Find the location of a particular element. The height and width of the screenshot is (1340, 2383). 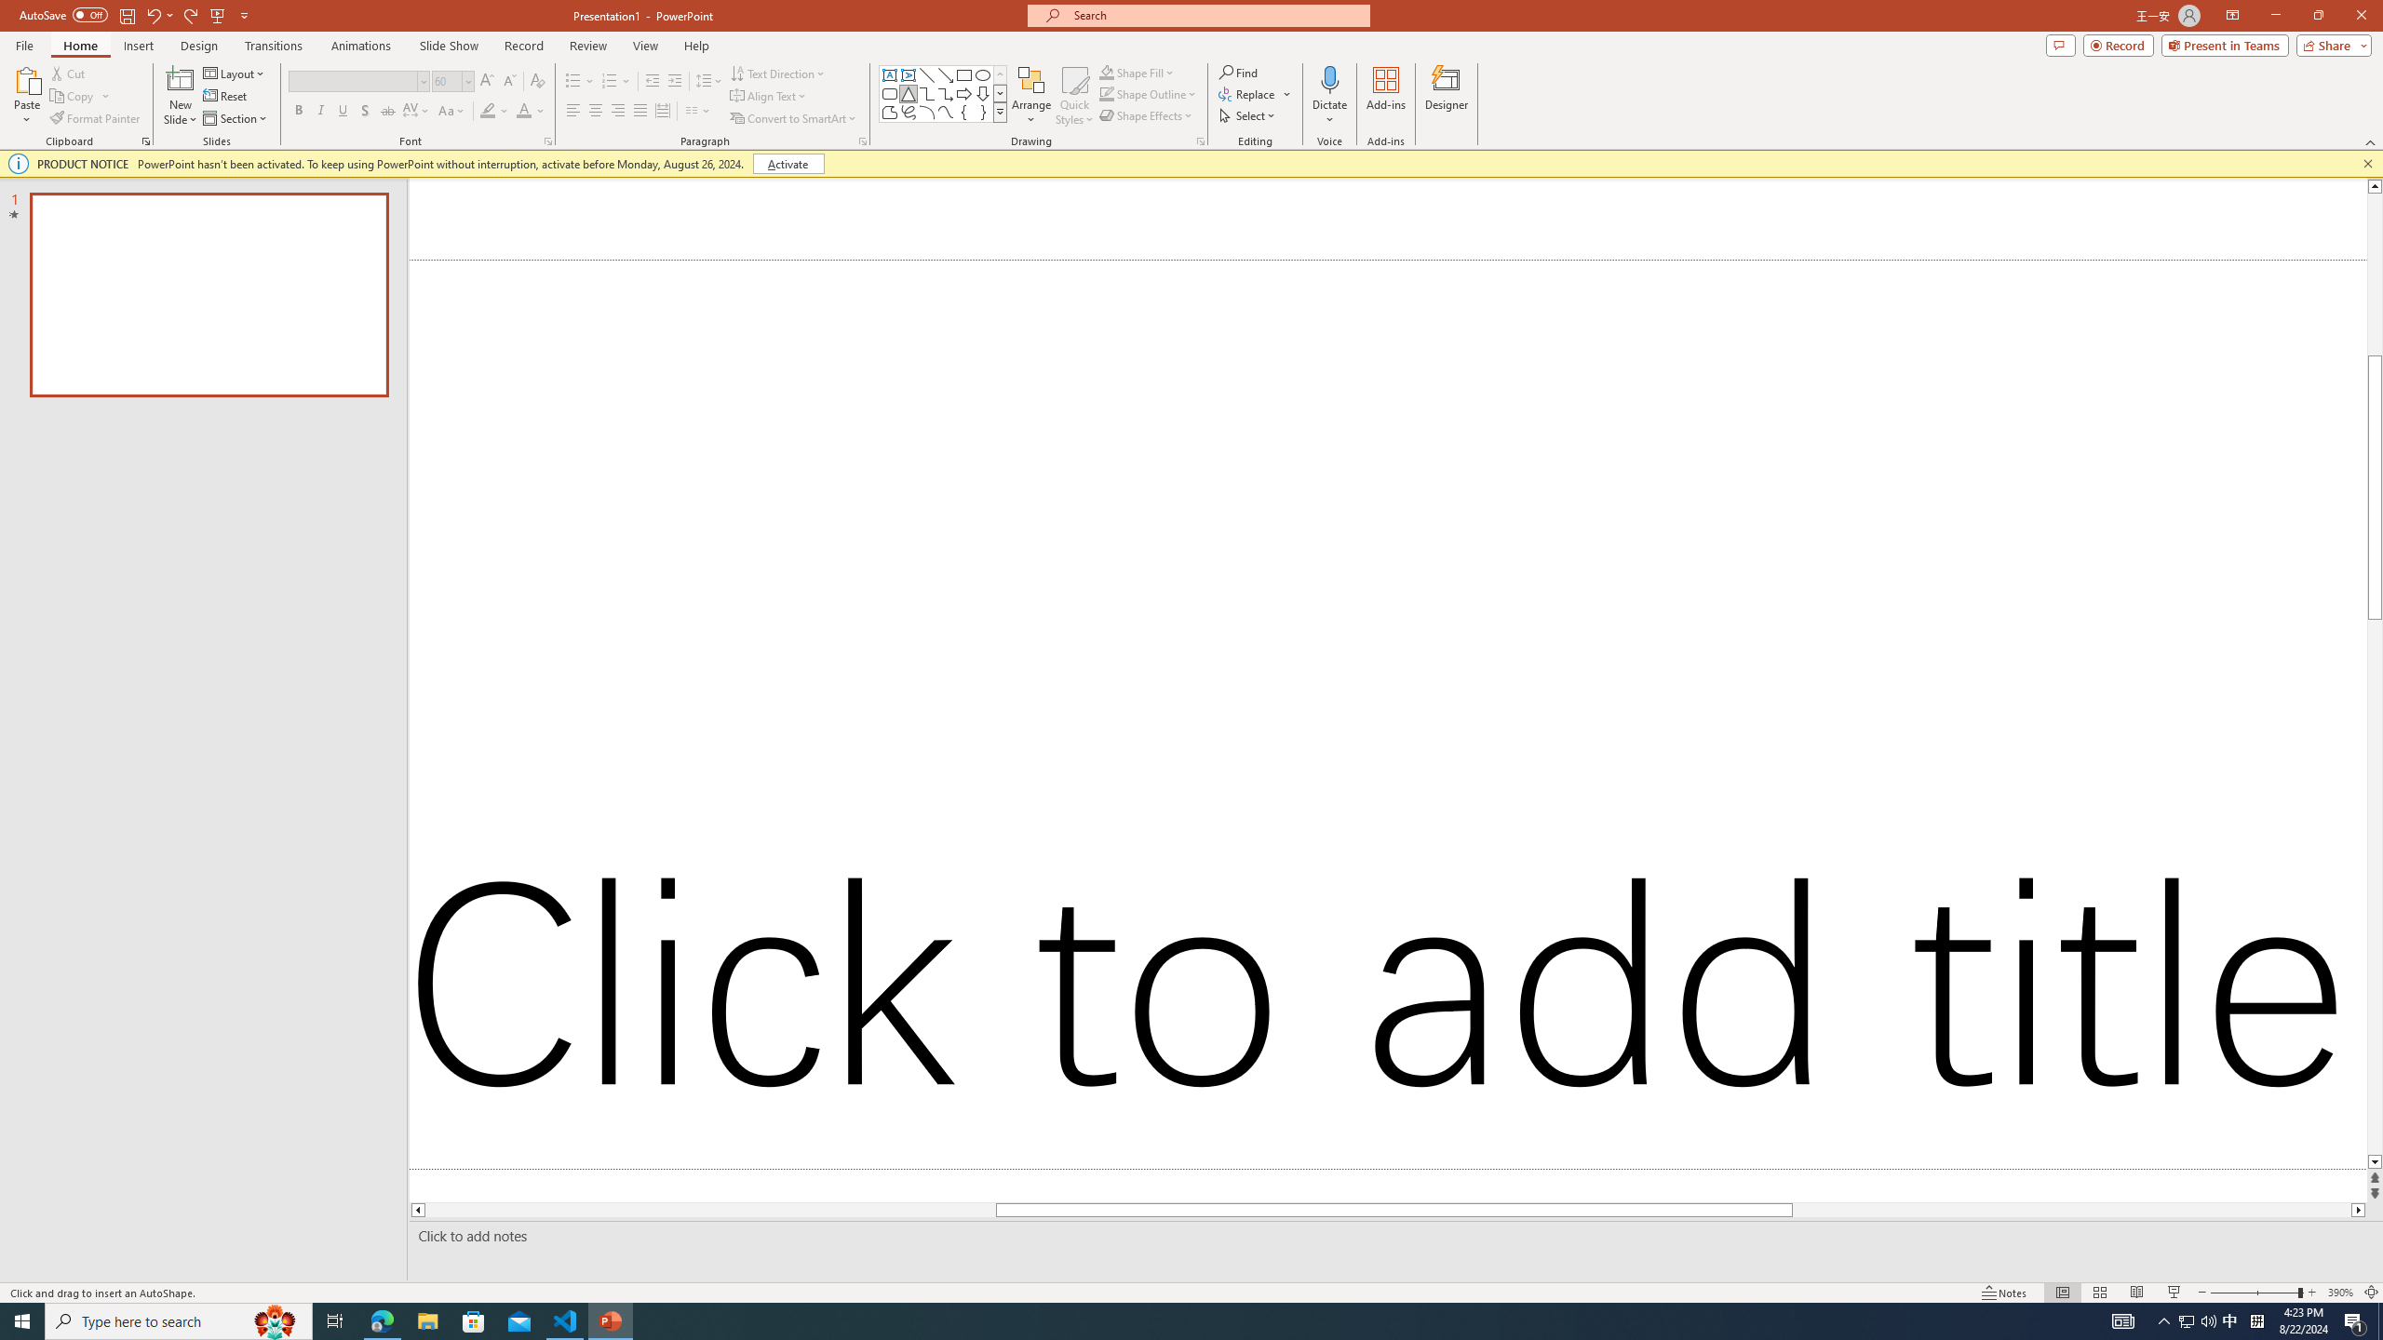

Replace... is located at coordinates (1248, 93).